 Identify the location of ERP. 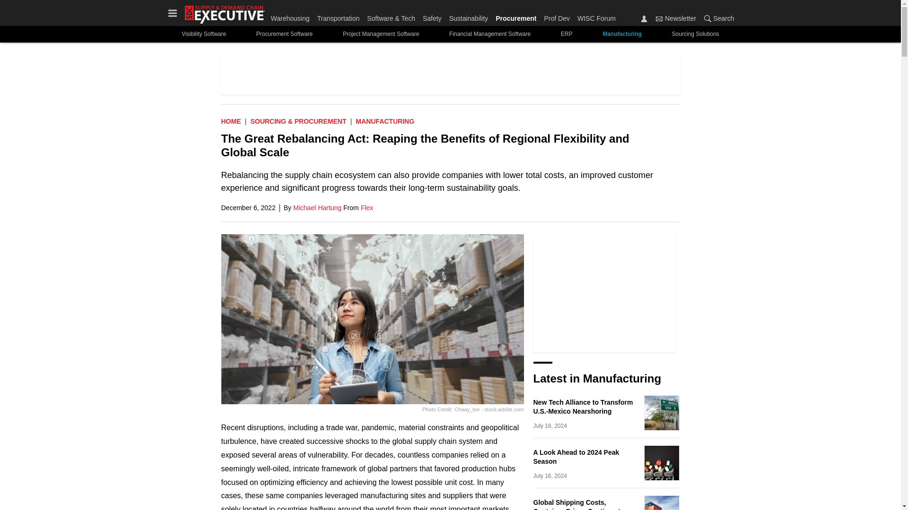
(567, 34).